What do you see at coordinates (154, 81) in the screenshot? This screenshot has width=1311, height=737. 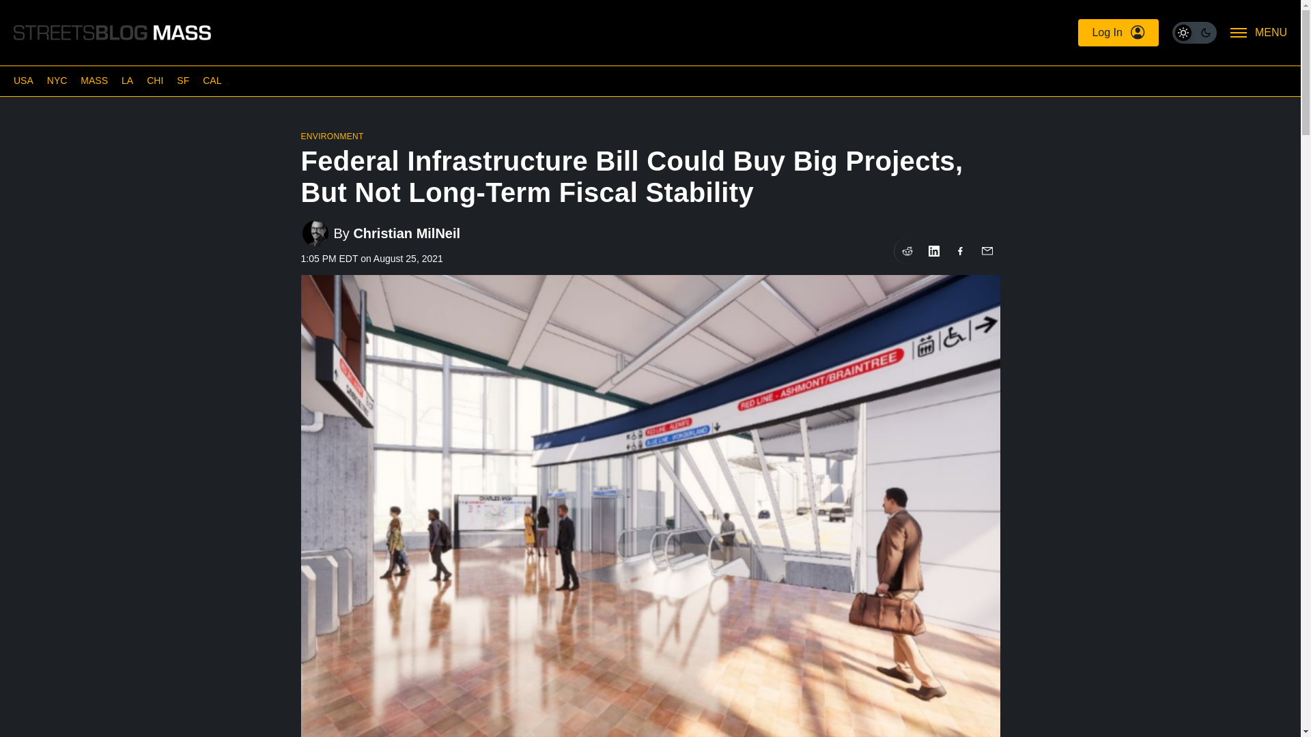 I see `CHI` at bounding box center [154, 81].